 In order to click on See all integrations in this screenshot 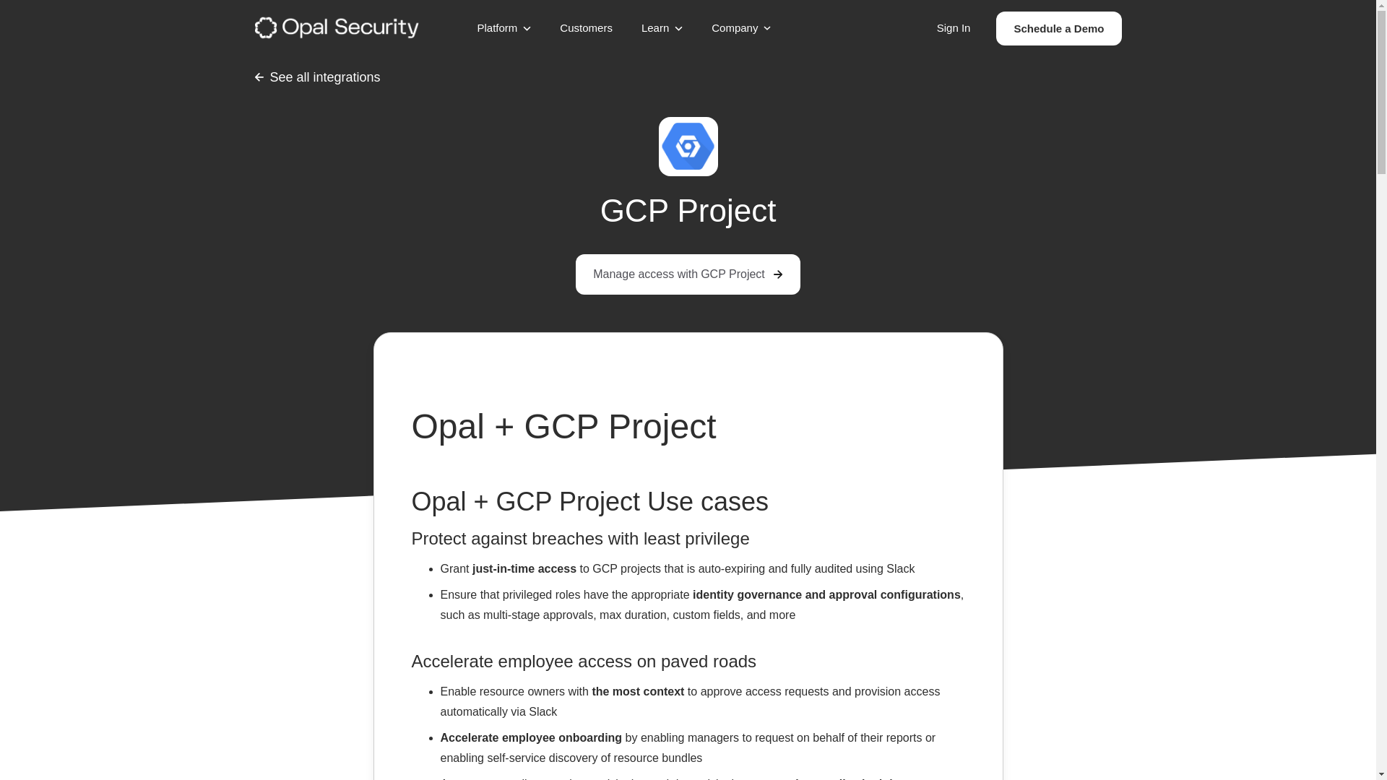, I will do `click(316, 77)`.